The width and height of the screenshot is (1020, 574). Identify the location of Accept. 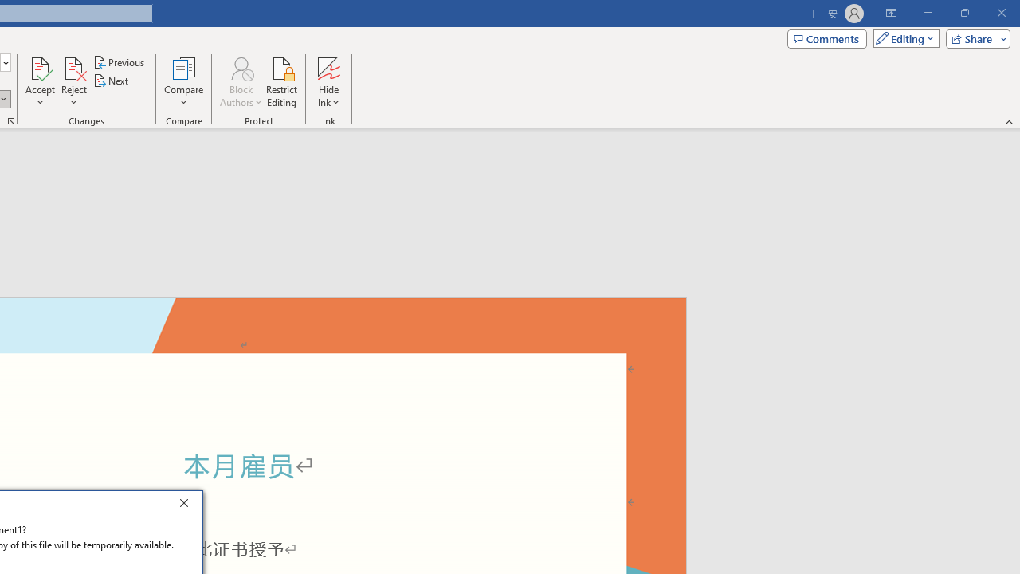
(40, 81).